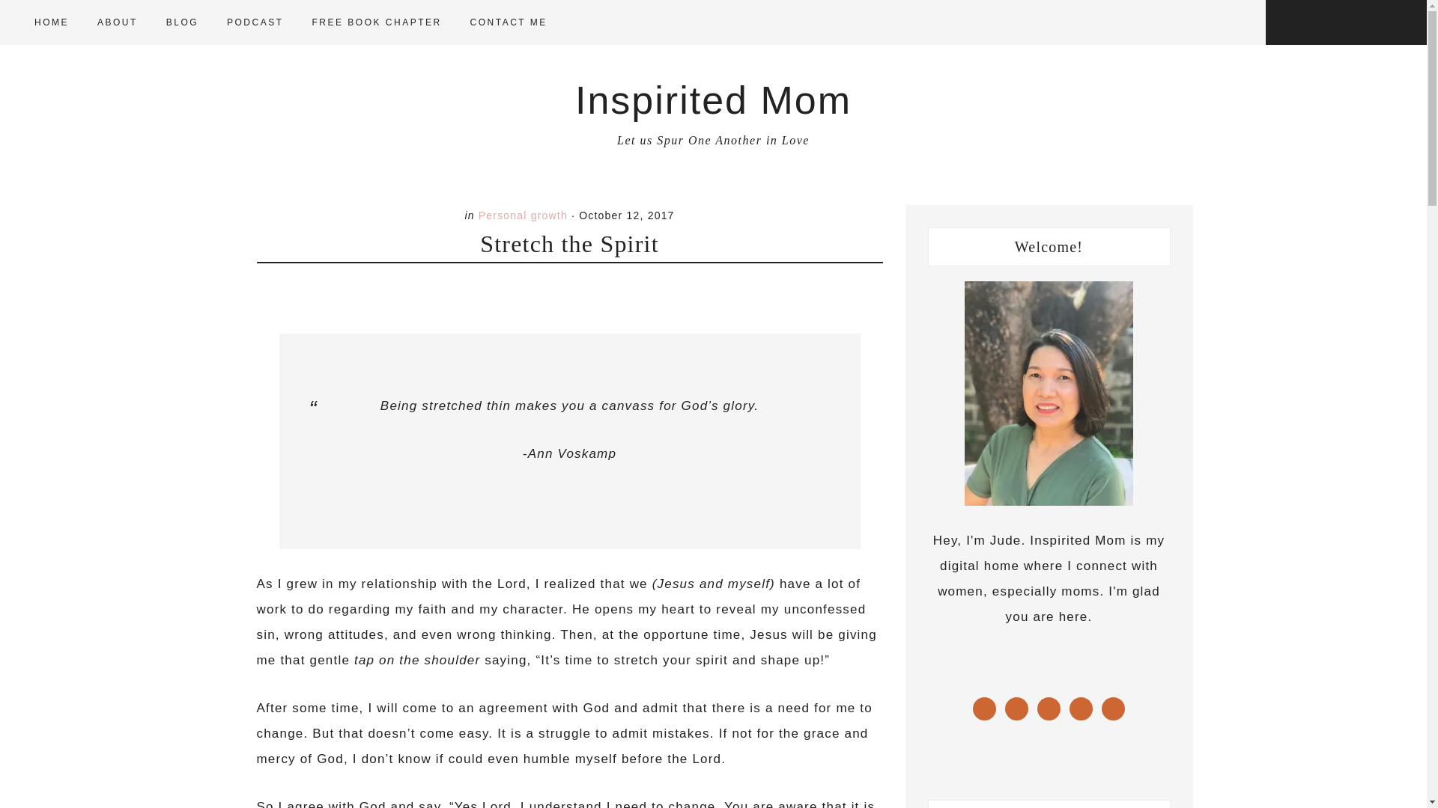 The width and height of the screenshot is (1438, 808). Describe the element at coordinates (713, 100) in the screenshot. I see `Inspirited Mom` at that location.